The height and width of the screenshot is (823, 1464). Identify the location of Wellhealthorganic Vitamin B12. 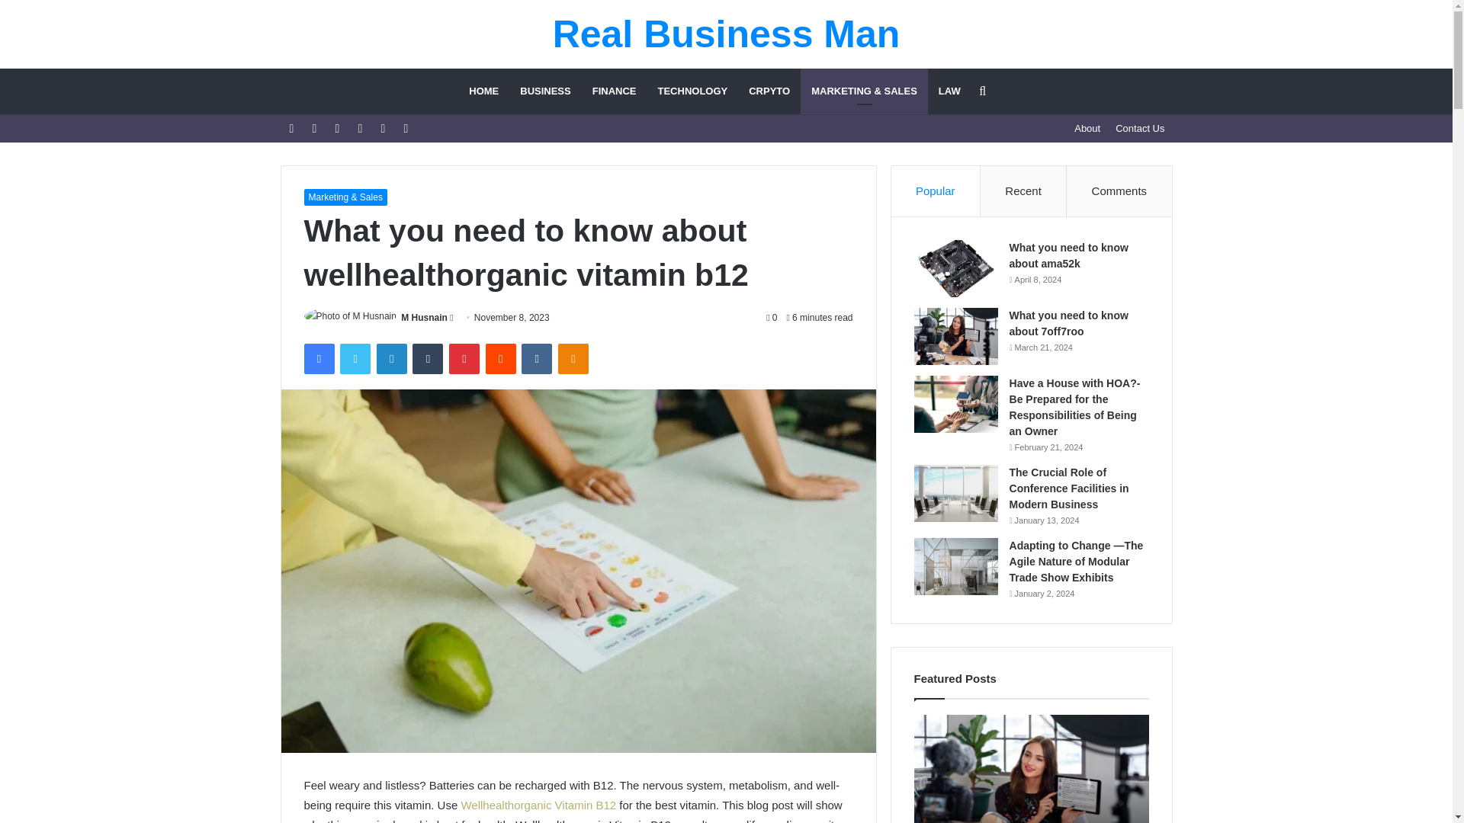
(538, 805).